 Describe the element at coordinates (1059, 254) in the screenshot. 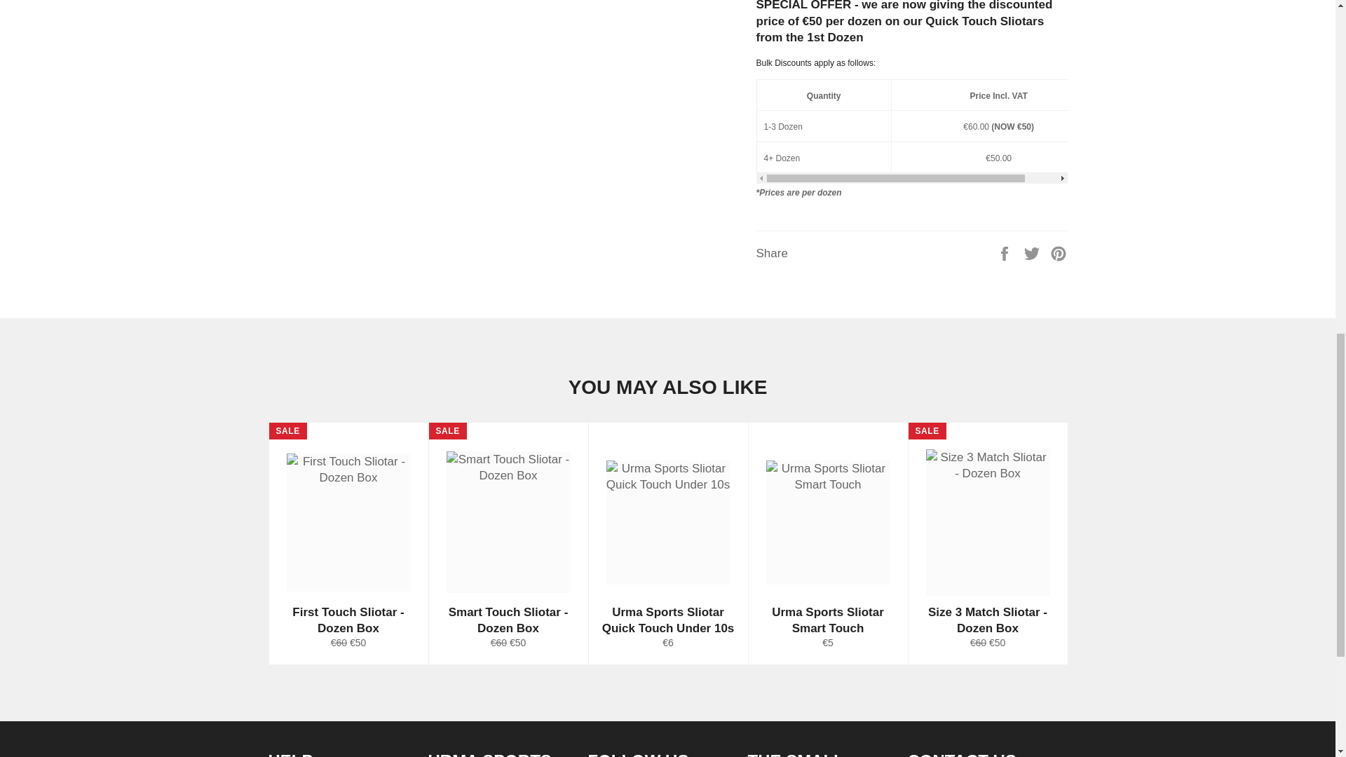

I see `Pin on Pinterest` at that location.